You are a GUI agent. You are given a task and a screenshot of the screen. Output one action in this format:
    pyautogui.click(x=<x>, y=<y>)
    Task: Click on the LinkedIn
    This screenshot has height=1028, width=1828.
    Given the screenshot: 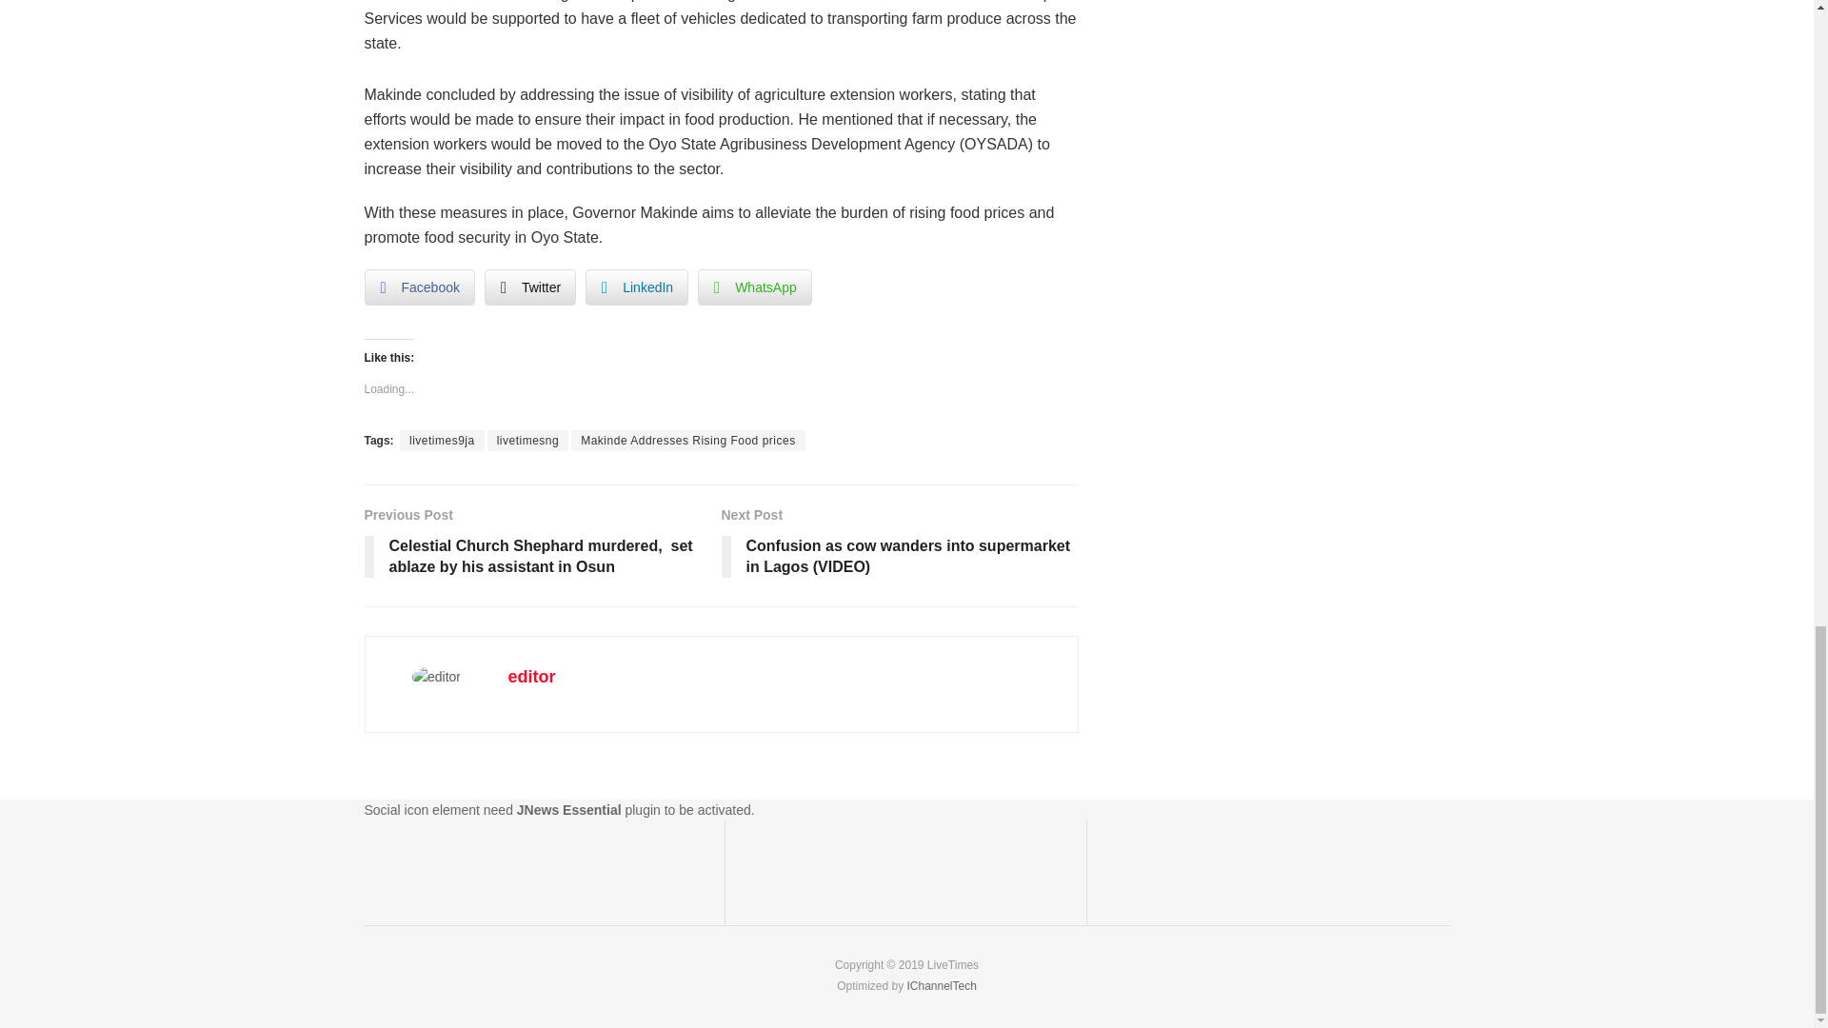 What is the action you would take?
    pyautogui.click(x=636, y=287)
    